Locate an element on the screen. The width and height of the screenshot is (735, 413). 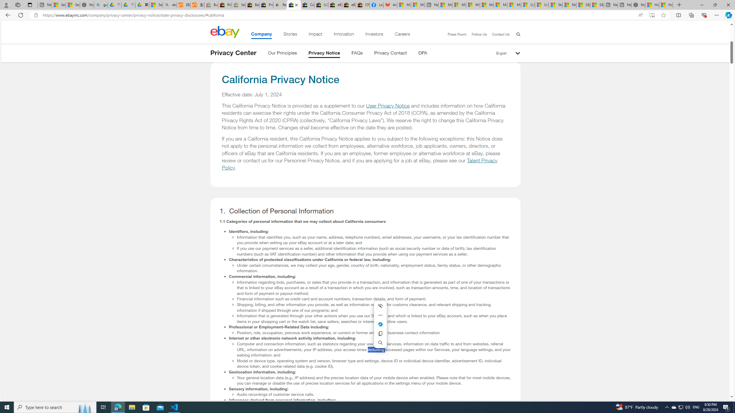
Sell worldwide with eBay - Sleeping is located at coordinates (239, 5).